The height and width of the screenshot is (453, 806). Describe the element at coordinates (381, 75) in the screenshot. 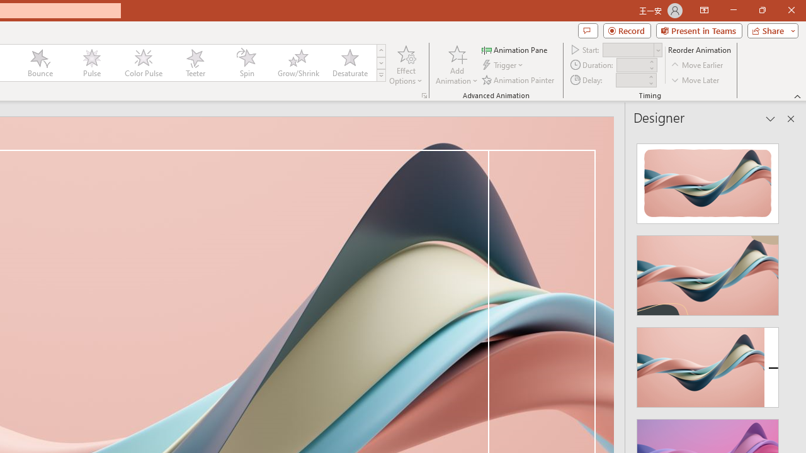

I see `Animation Styles` at that location.